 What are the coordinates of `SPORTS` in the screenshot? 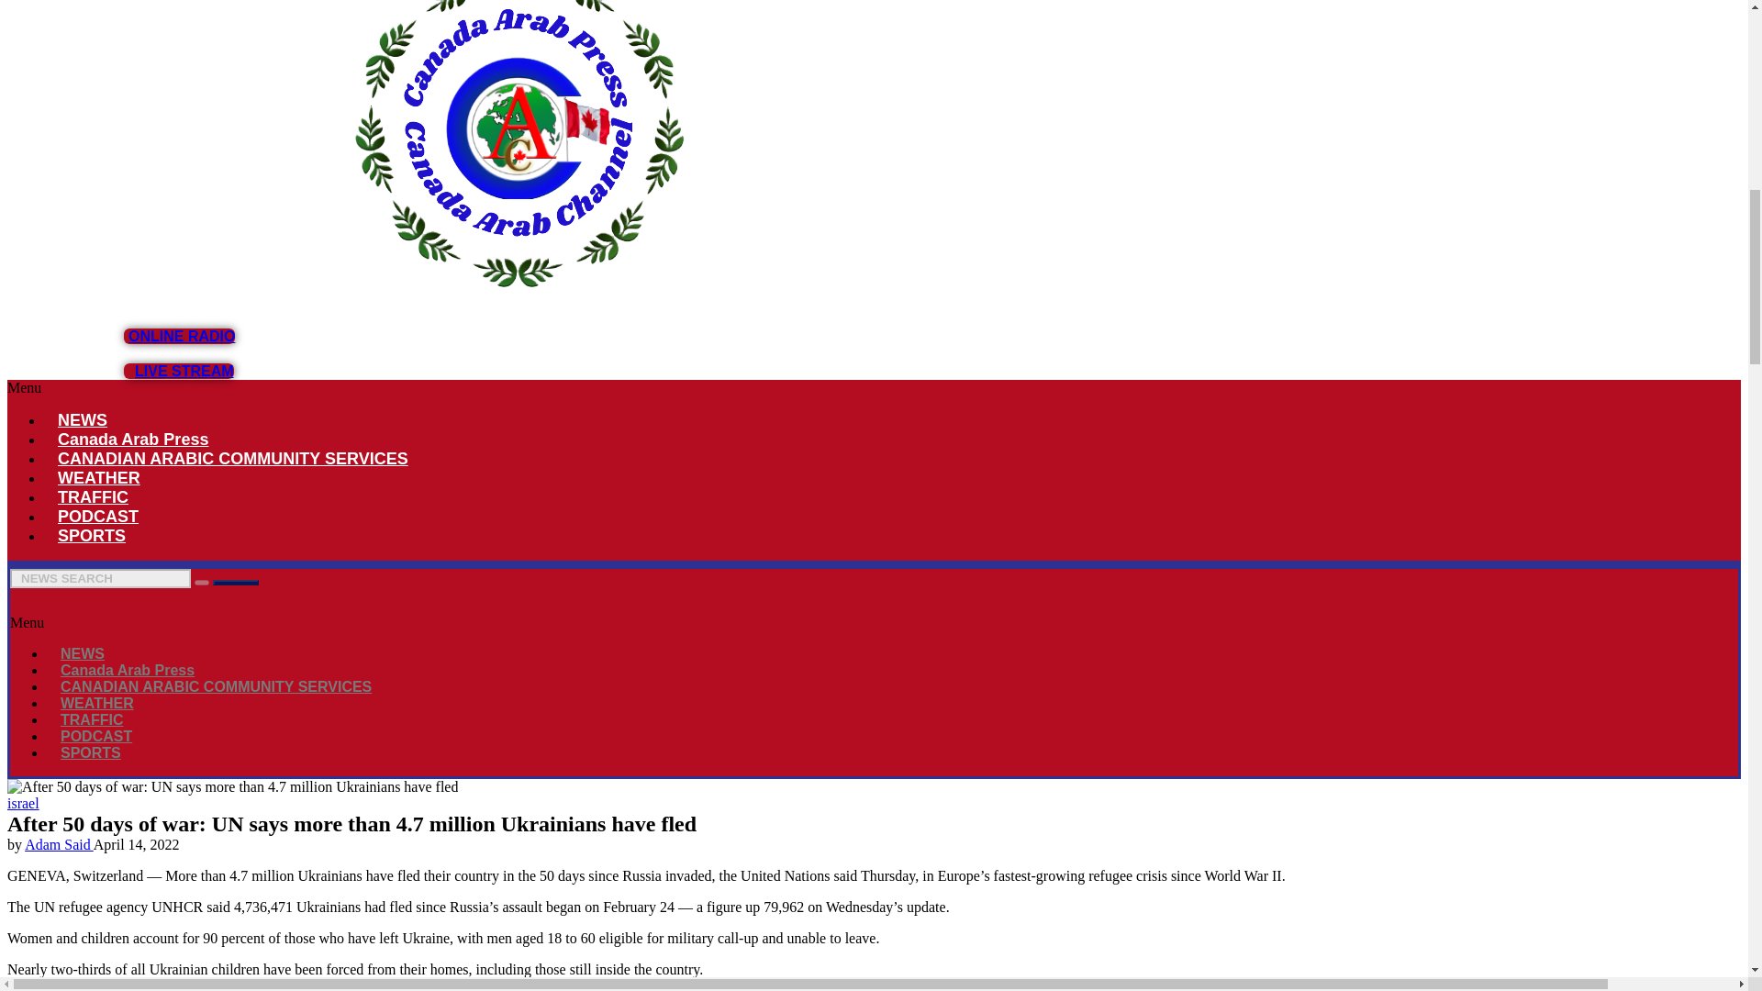 It's located at (92, 536).